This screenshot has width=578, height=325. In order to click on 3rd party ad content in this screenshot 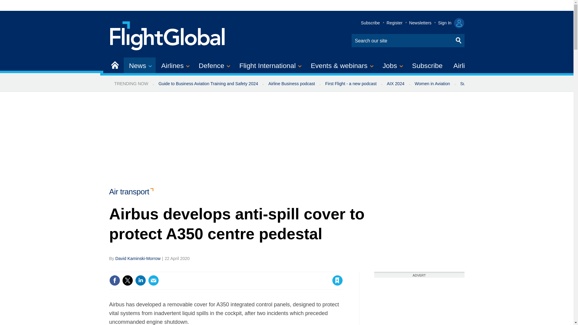, I will do `click(419, 302)`.